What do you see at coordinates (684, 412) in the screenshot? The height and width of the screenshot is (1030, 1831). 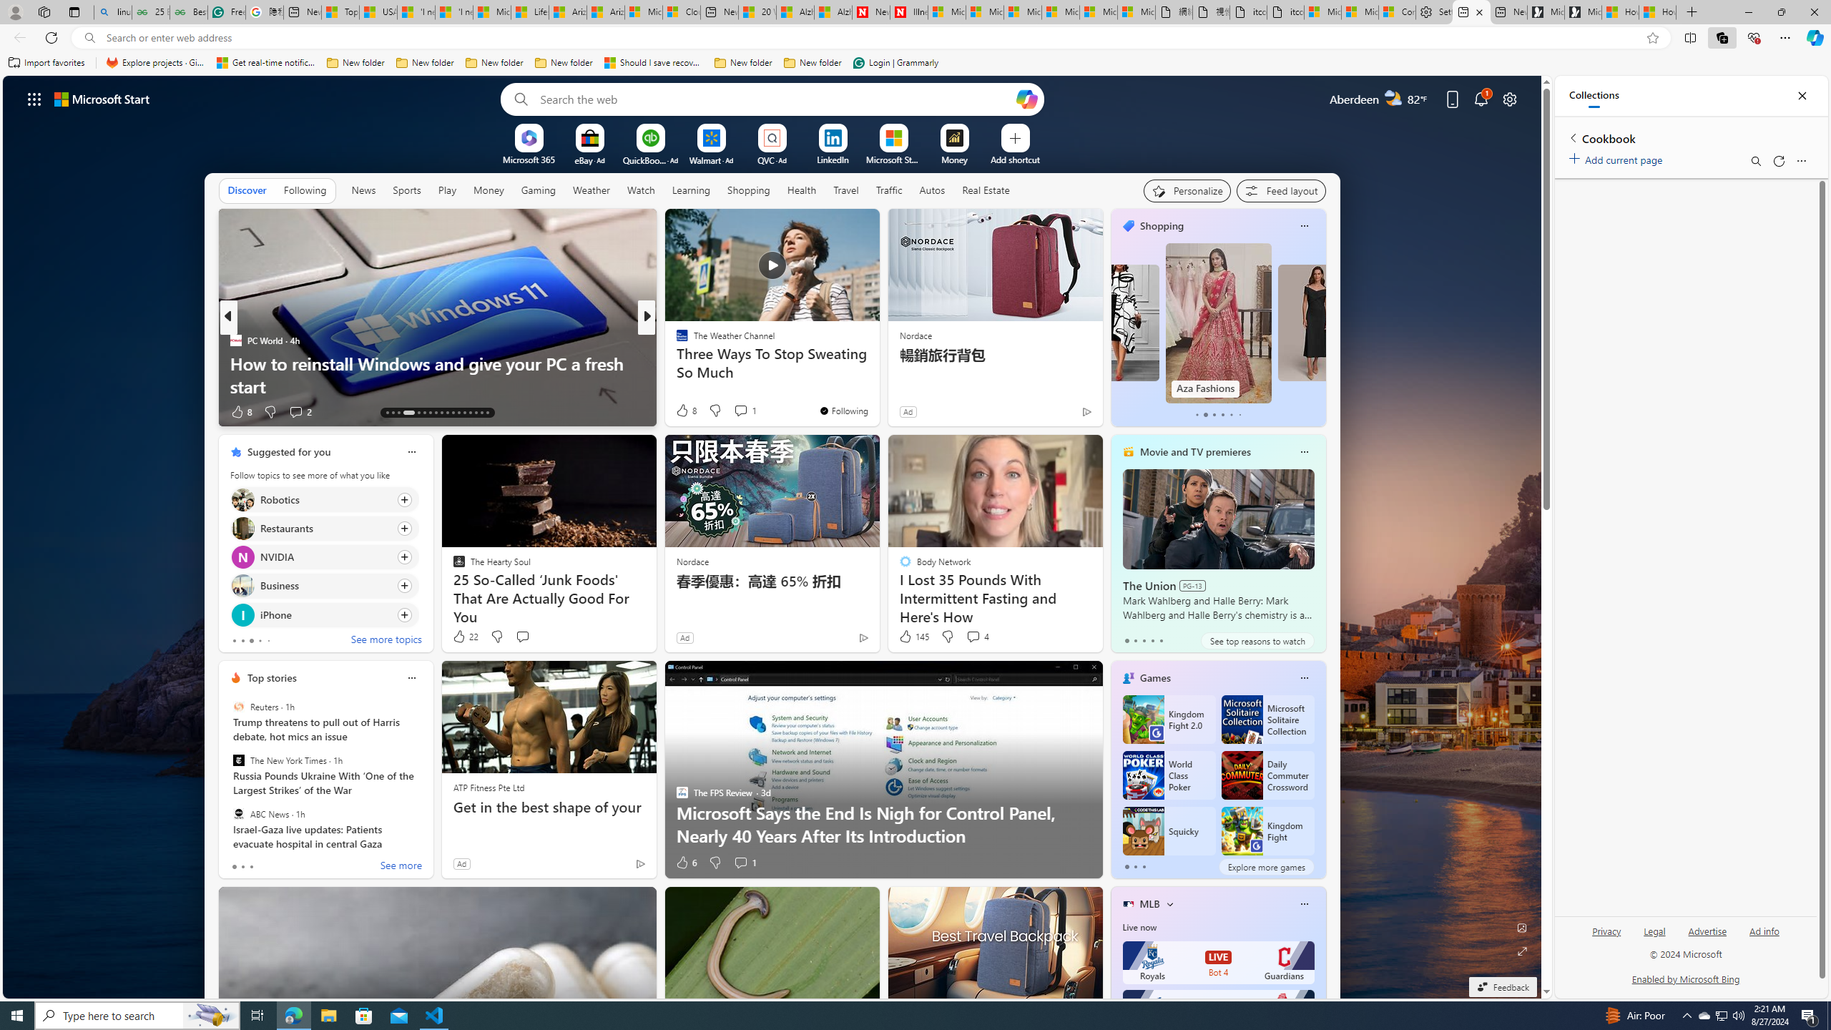 I see `86 Like` at bounding box center [684, 412].